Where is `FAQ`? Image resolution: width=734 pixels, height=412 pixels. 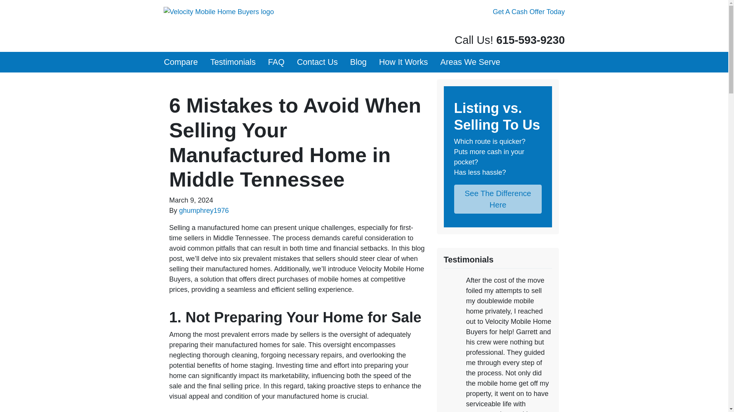
FAQ is located at coordinates (276, 62).